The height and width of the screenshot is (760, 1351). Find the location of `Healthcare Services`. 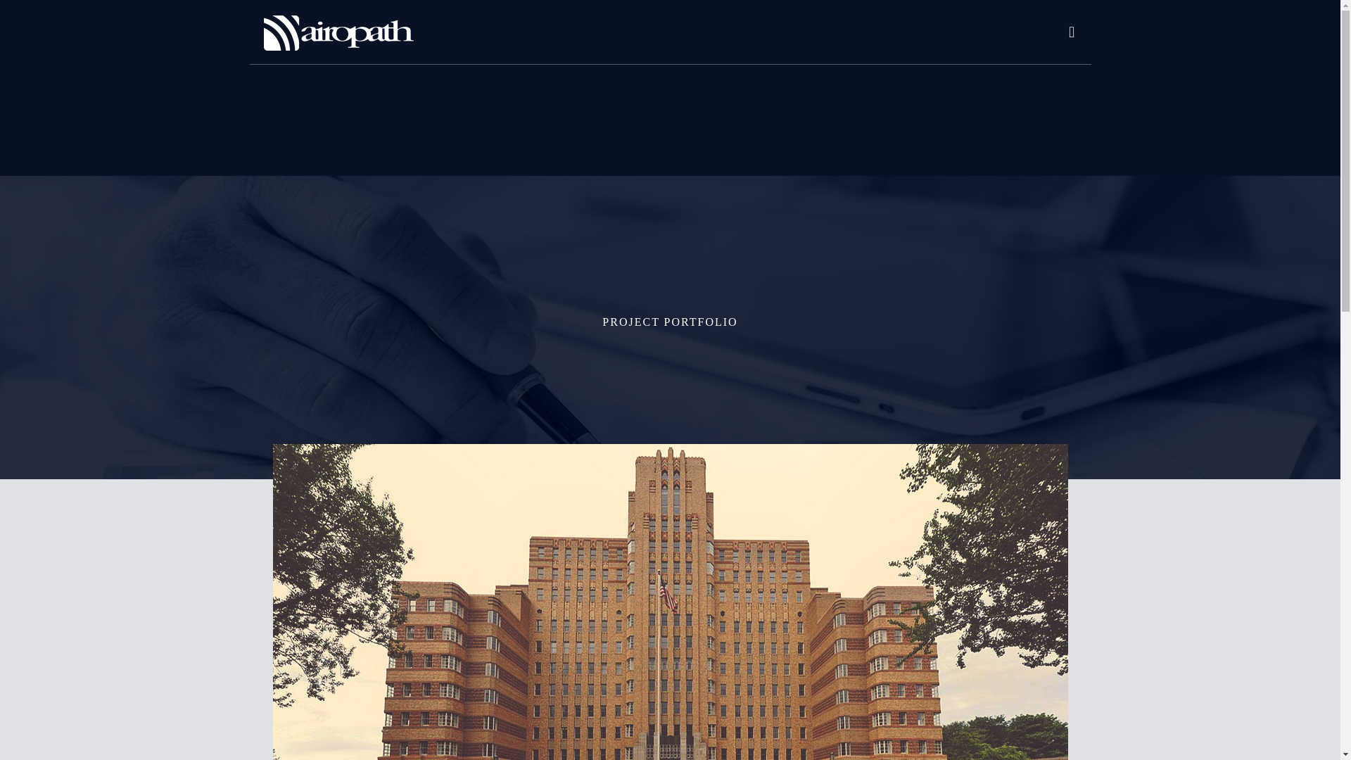

Healthcare Services is located at coordinates (614, 531).